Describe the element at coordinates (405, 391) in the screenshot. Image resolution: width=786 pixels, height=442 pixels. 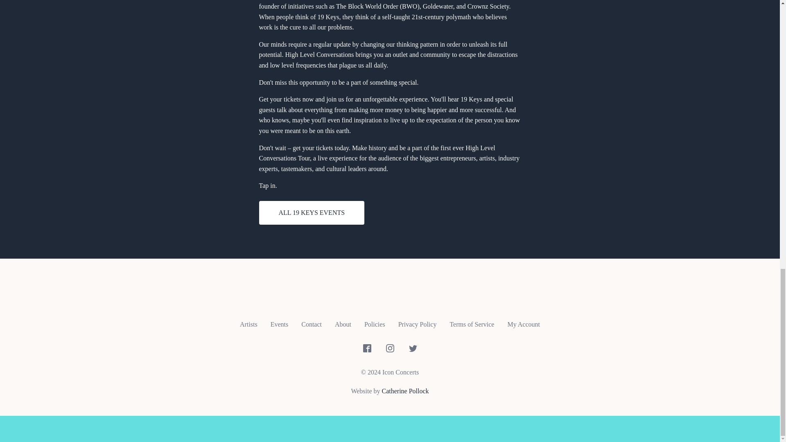
I see `Catherine Pollock` at that location.